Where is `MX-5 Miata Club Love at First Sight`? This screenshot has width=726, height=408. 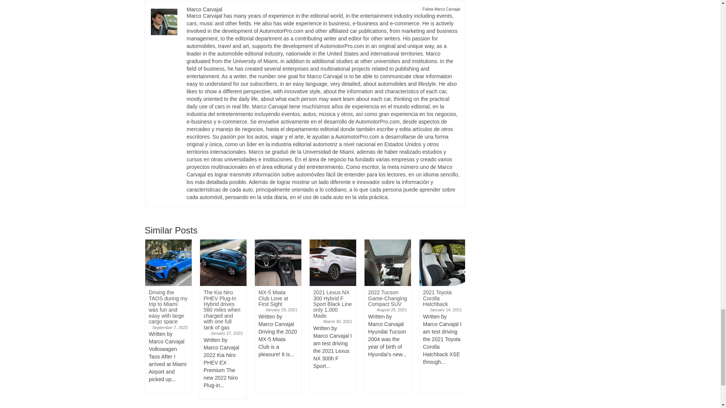 MX-5 Miata Club Love at First Sight is located at coordinates (278, 263).